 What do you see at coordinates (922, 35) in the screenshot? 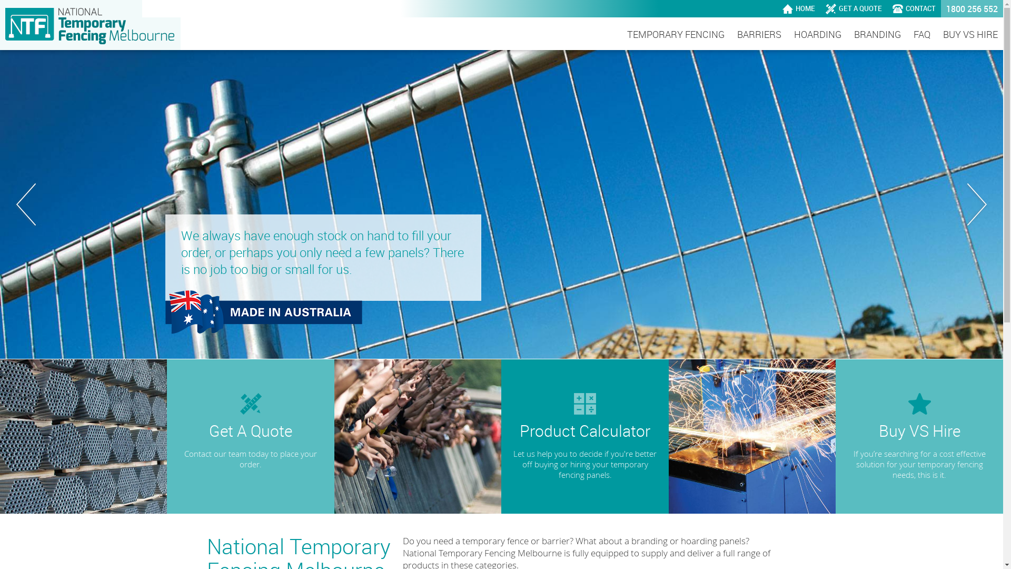
I see `FAQ` at bounding box center [922, 35].